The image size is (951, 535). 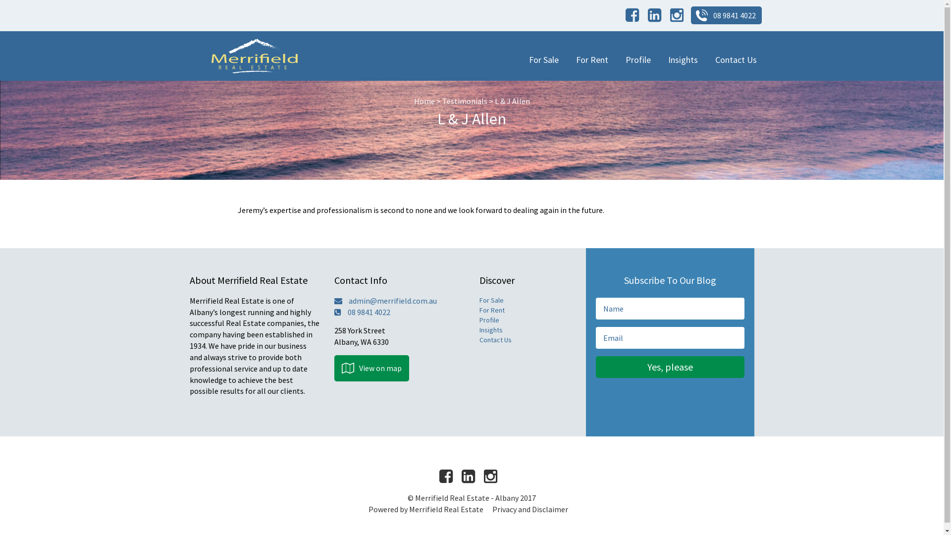 I want to click on Insights, so click(x=491, y=330).